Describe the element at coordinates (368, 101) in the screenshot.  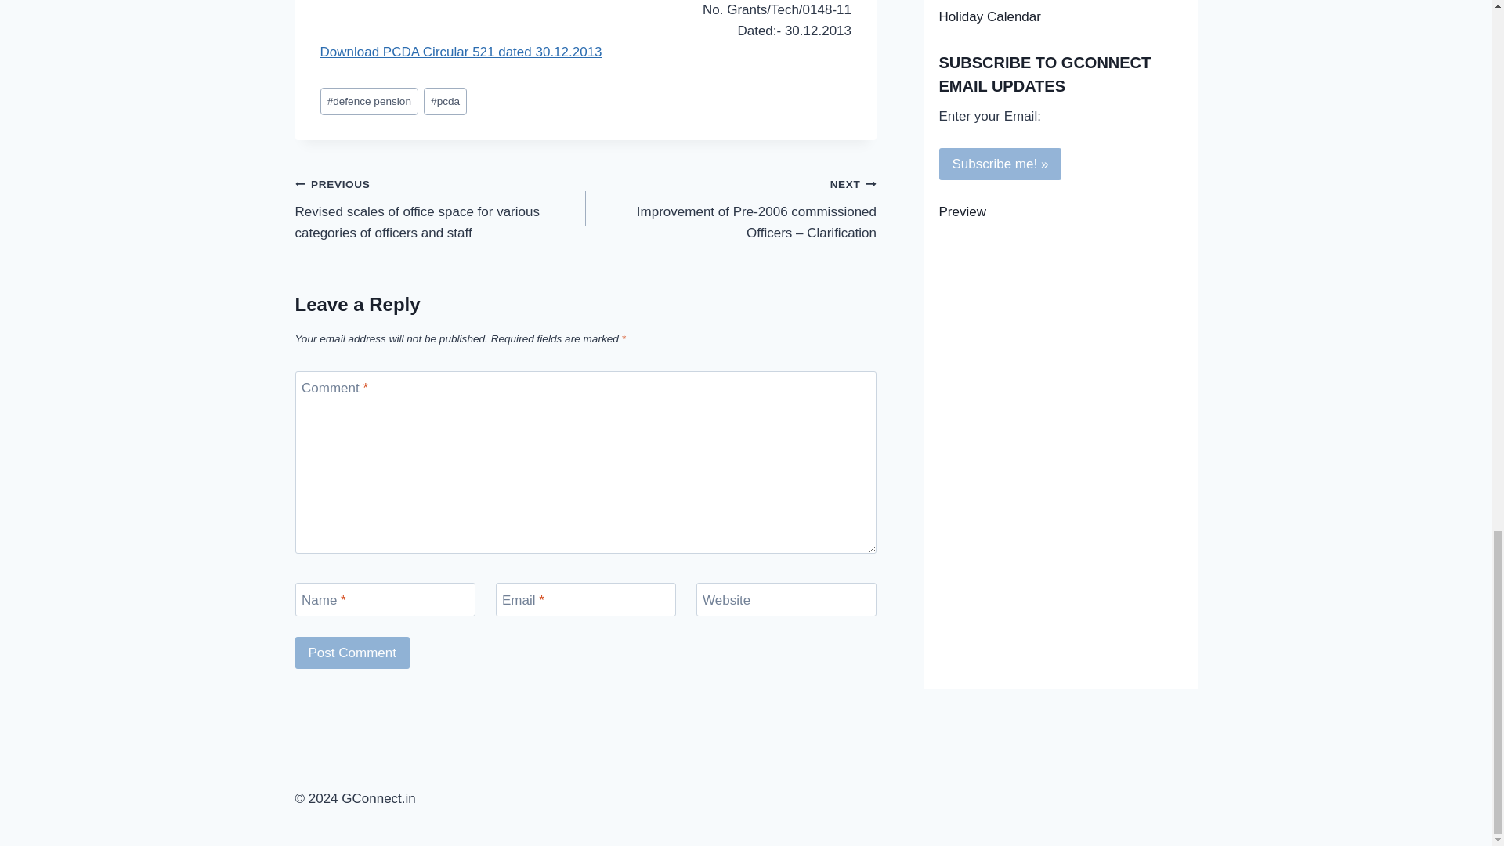
I see `defence pension` at that location.